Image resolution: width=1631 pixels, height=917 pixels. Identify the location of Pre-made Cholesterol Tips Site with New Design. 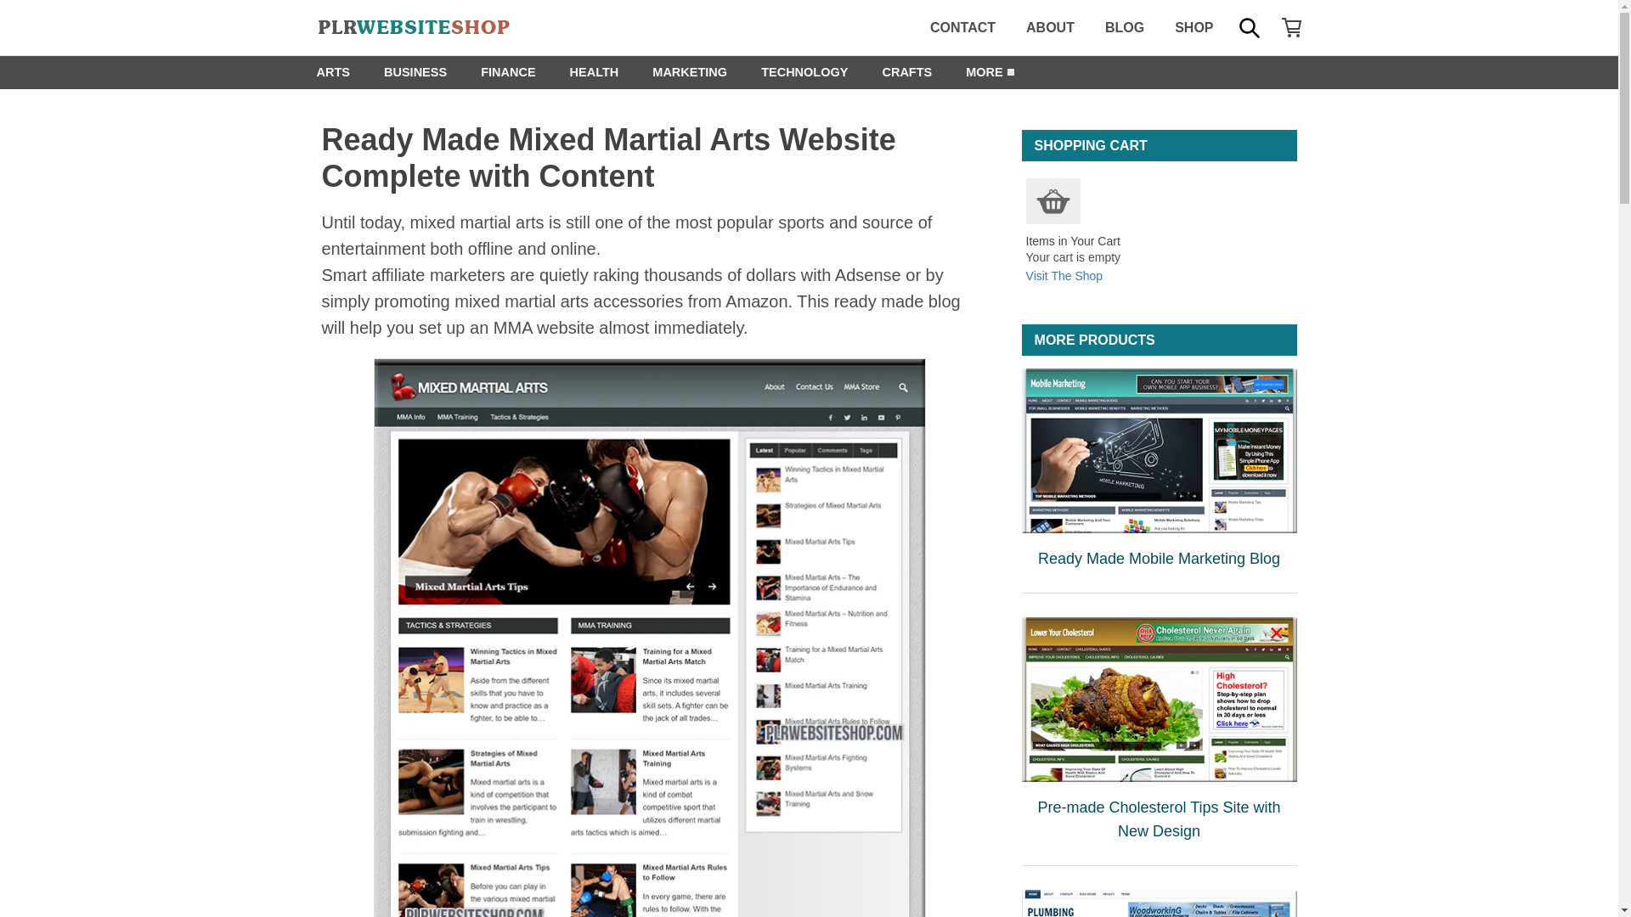
(1159, 700).